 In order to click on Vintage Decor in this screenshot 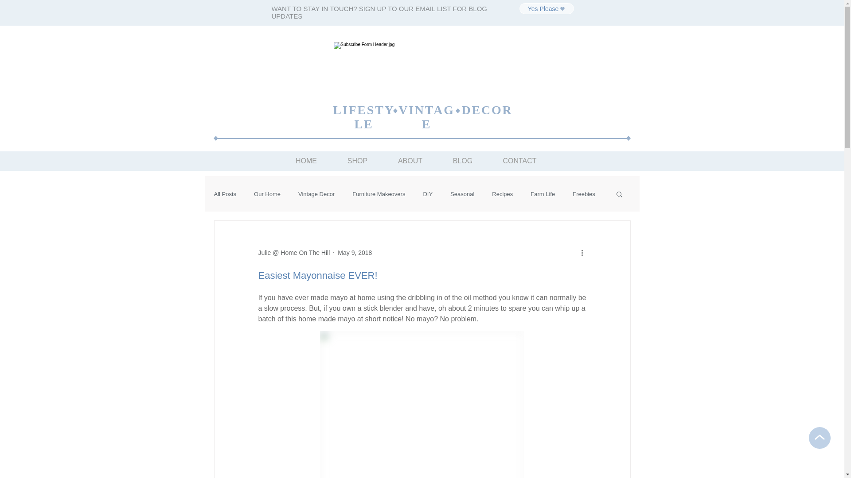, I will do `click(316, 194)`.